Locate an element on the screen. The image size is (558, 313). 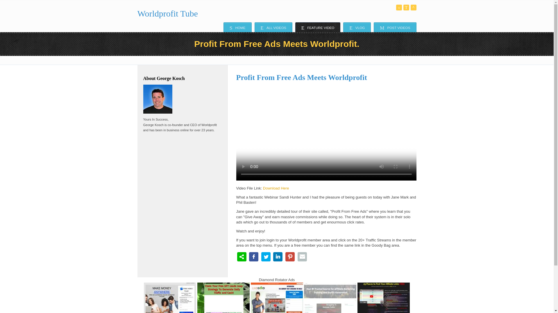
Worldprofit Tube is located at coordinates (167, 13).